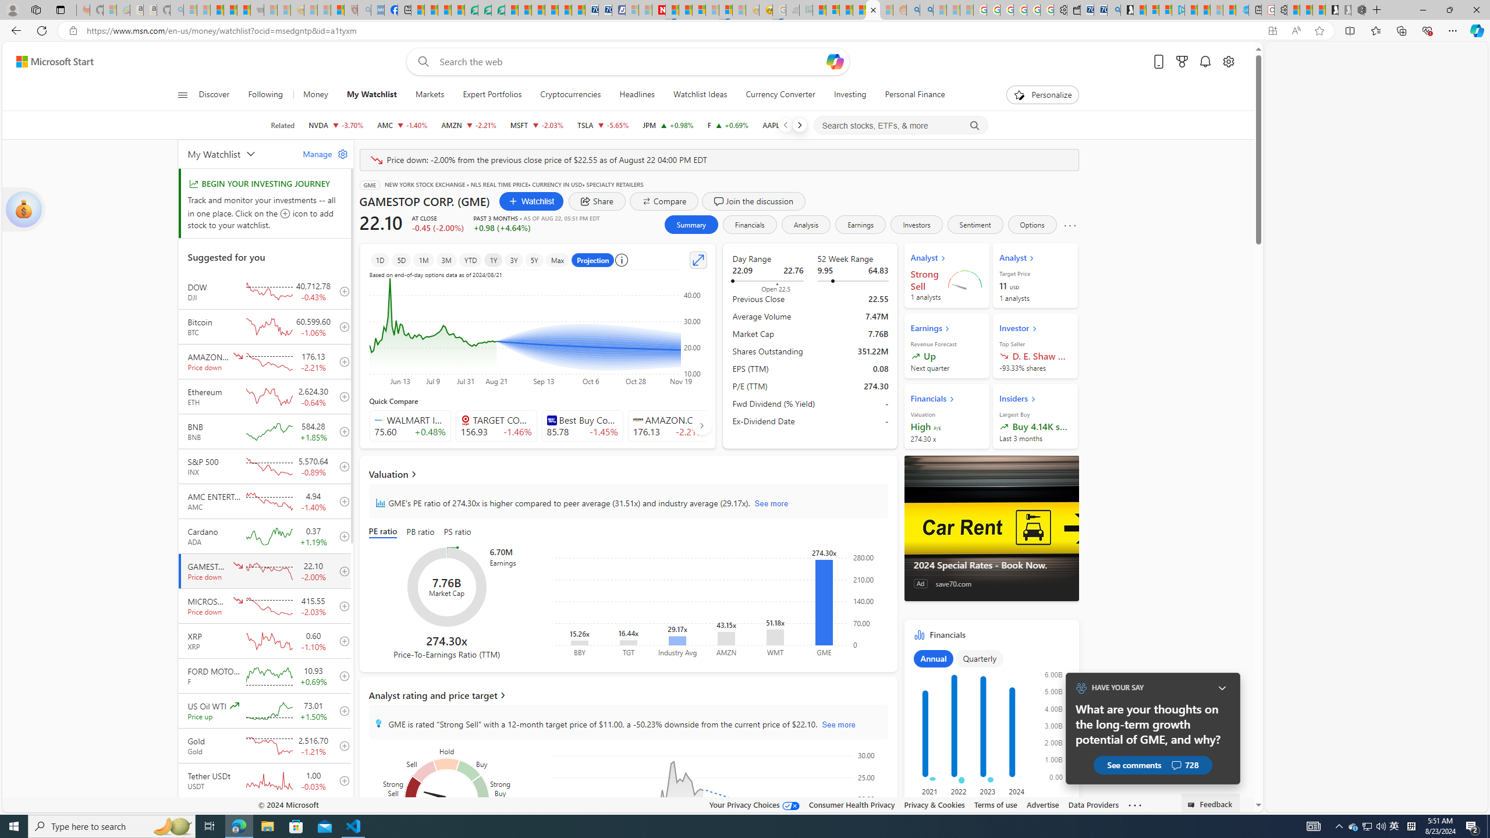 The height and width of the screenshot is (838, 1490). I want to click on Terms of use, so click(996, 804).